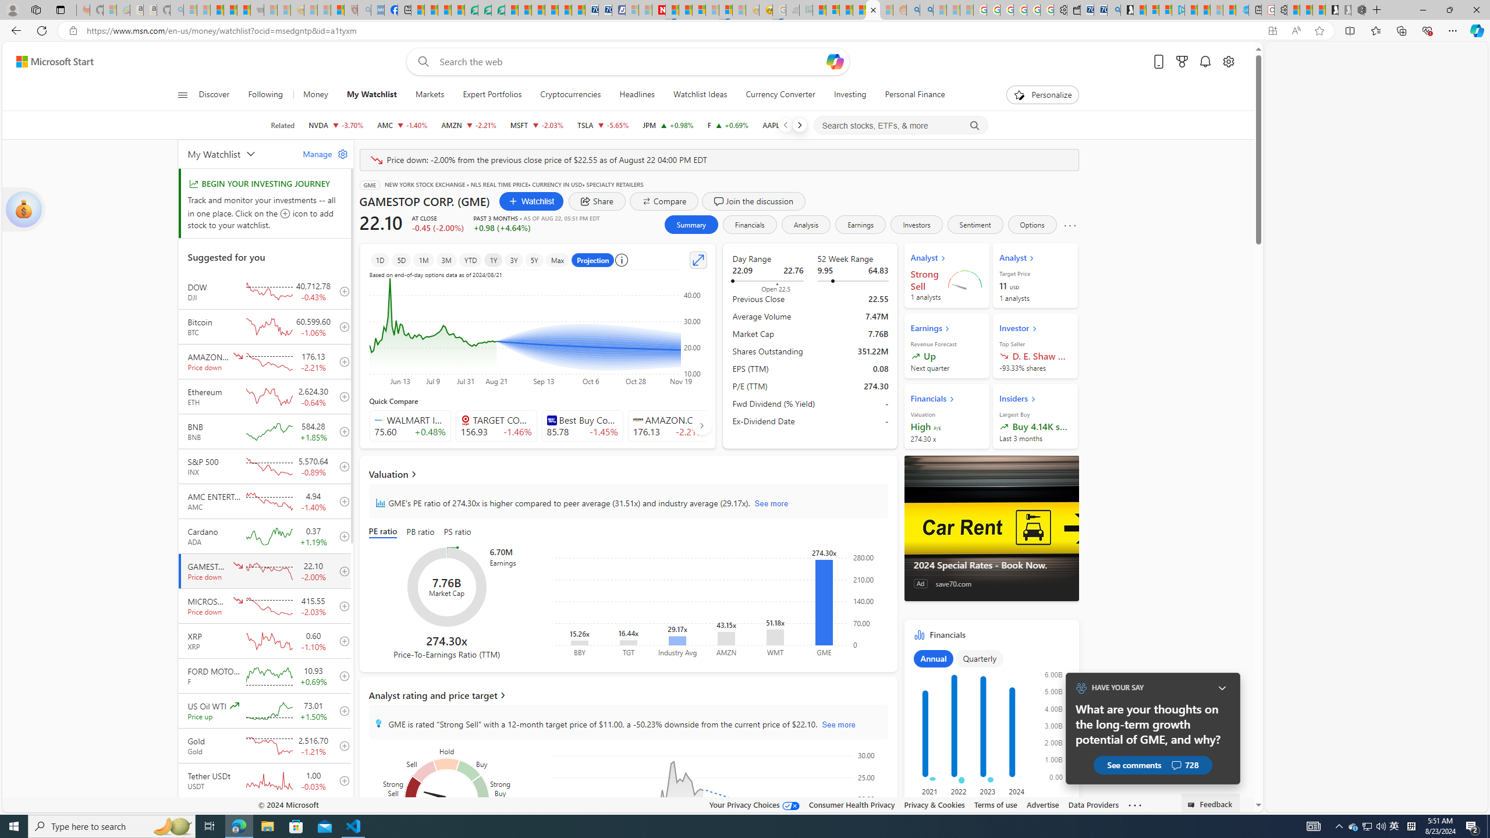 The height and width of the screenshot is (838, 1490). I want to click on Terms of use, so click(996, 804).